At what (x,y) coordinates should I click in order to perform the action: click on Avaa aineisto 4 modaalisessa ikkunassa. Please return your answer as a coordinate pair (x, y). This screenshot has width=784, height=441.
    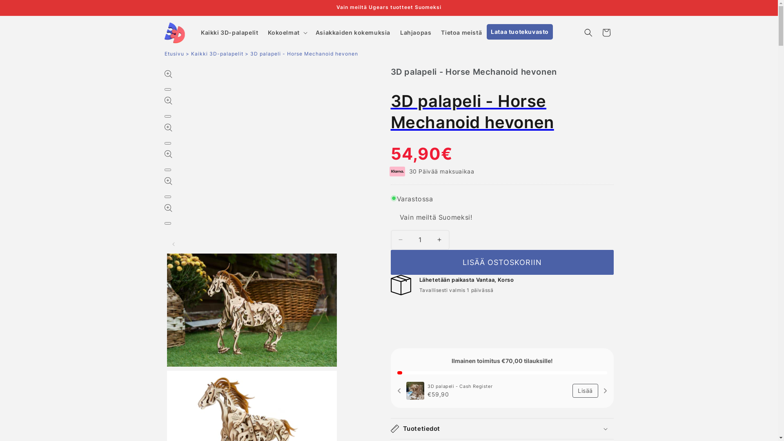
    Looking at the image, I should click on (167, 170).